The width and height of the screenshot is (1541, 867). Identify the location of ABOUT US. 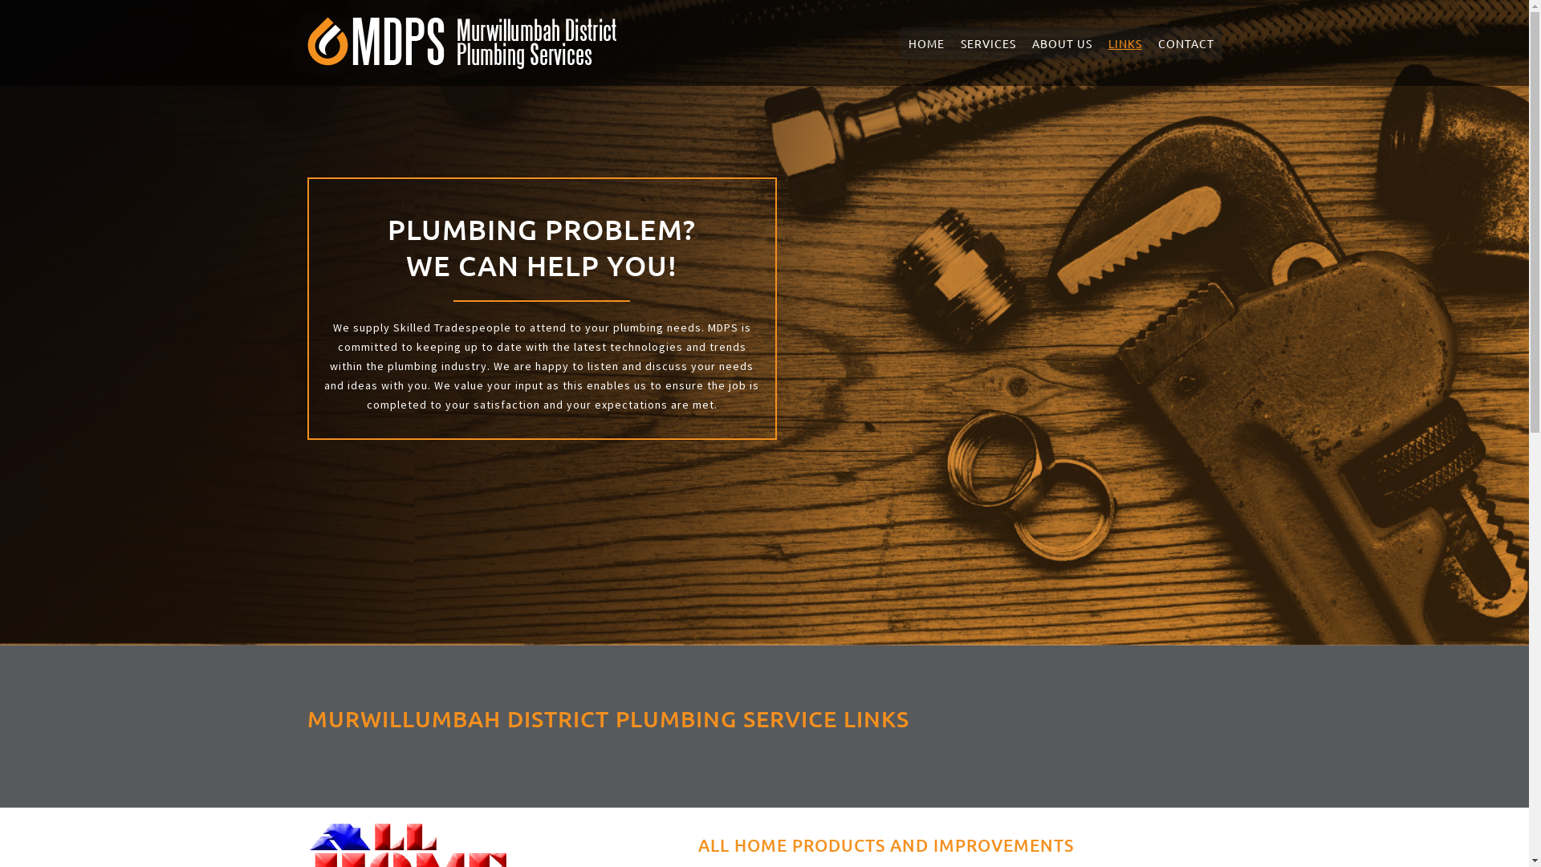
(1063, 43).